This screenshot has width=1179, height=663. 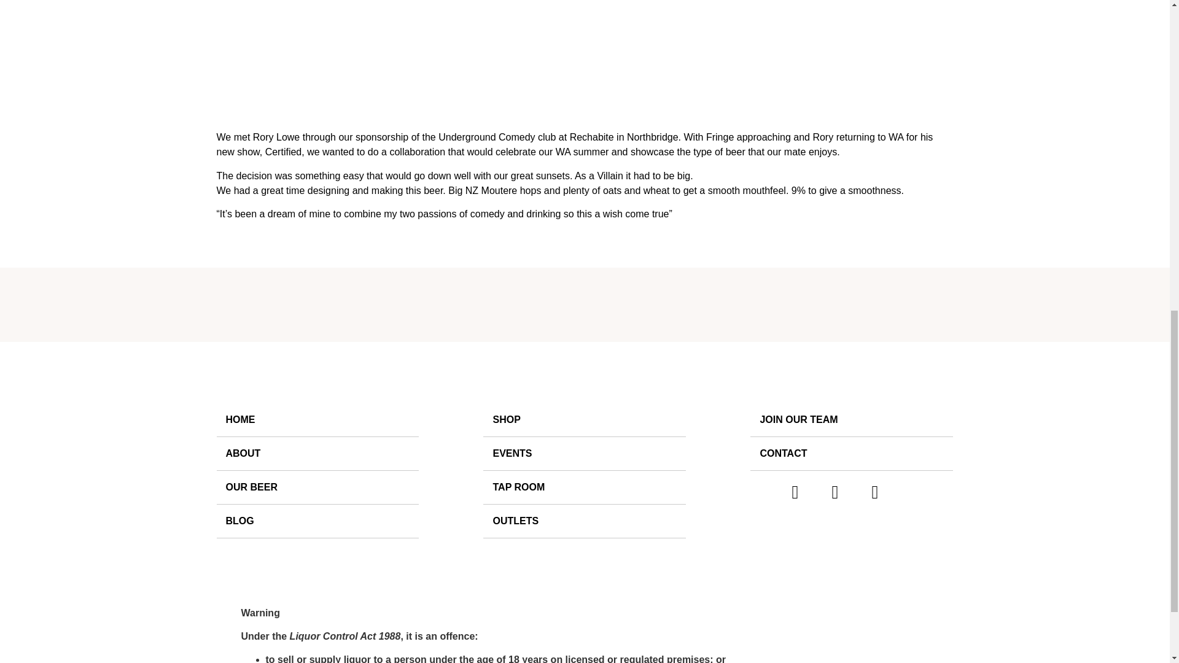 I want to click on OUTLETS, so click(x=585, y=521).